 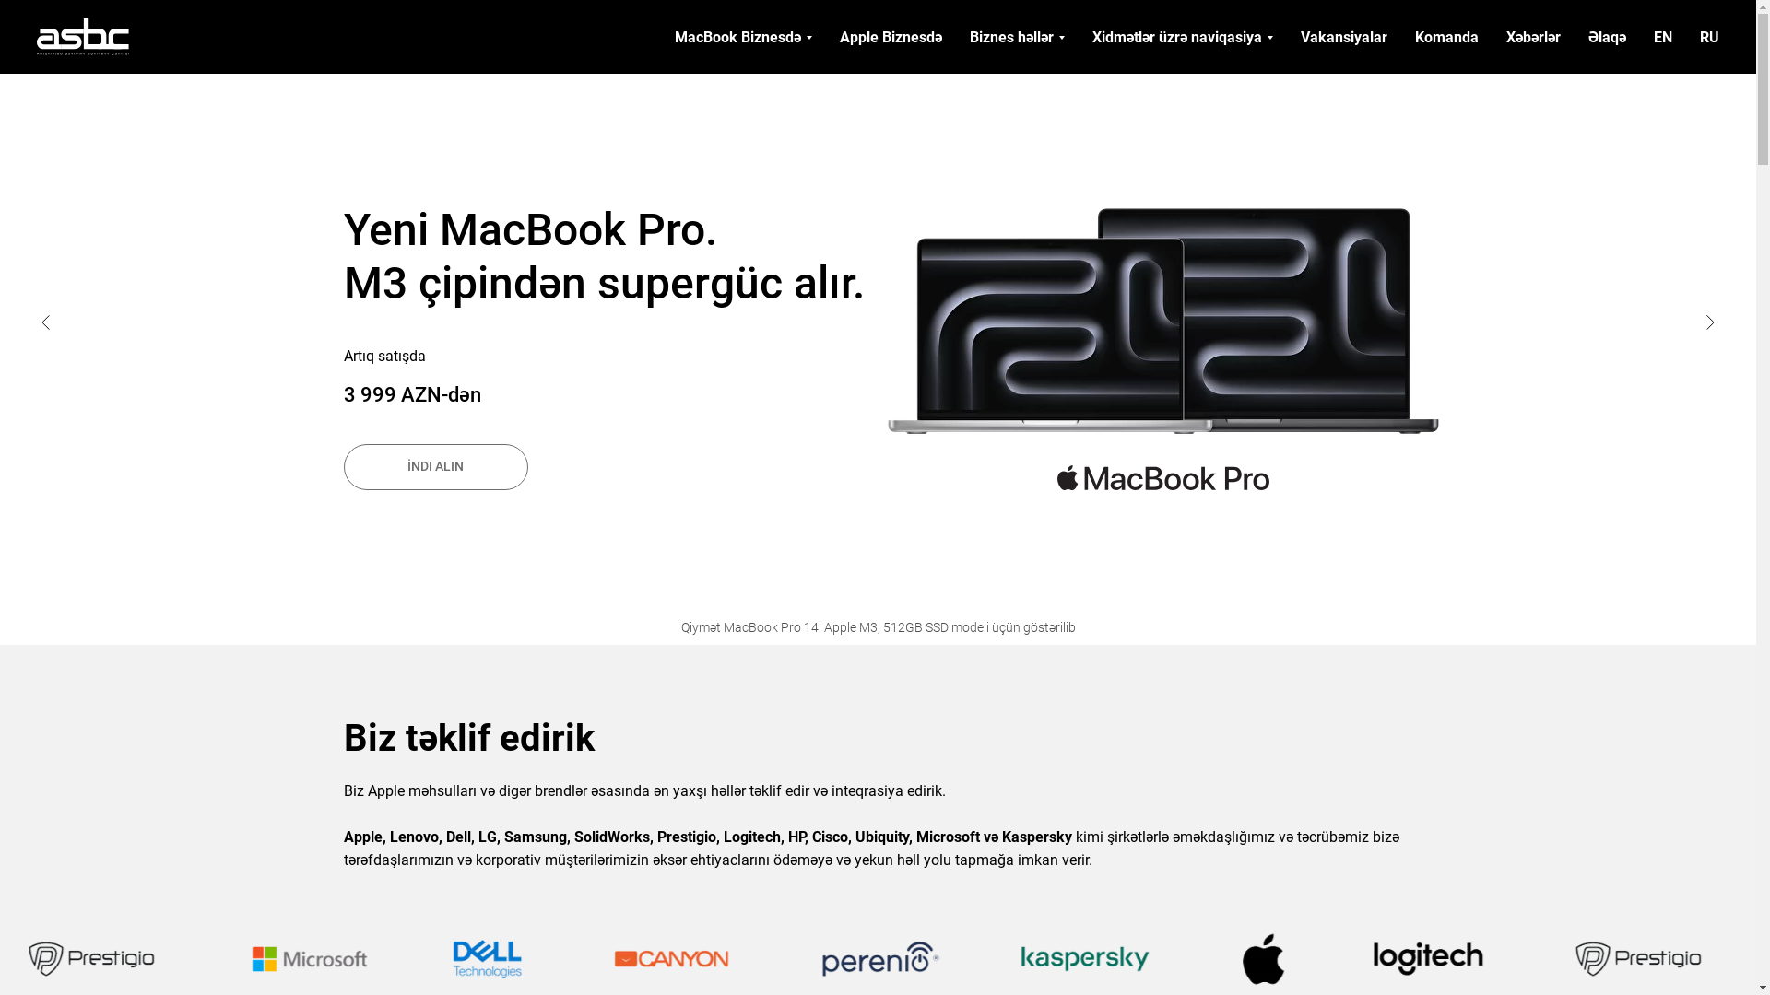 I want to click on EN, so click(x=1663, y=37).